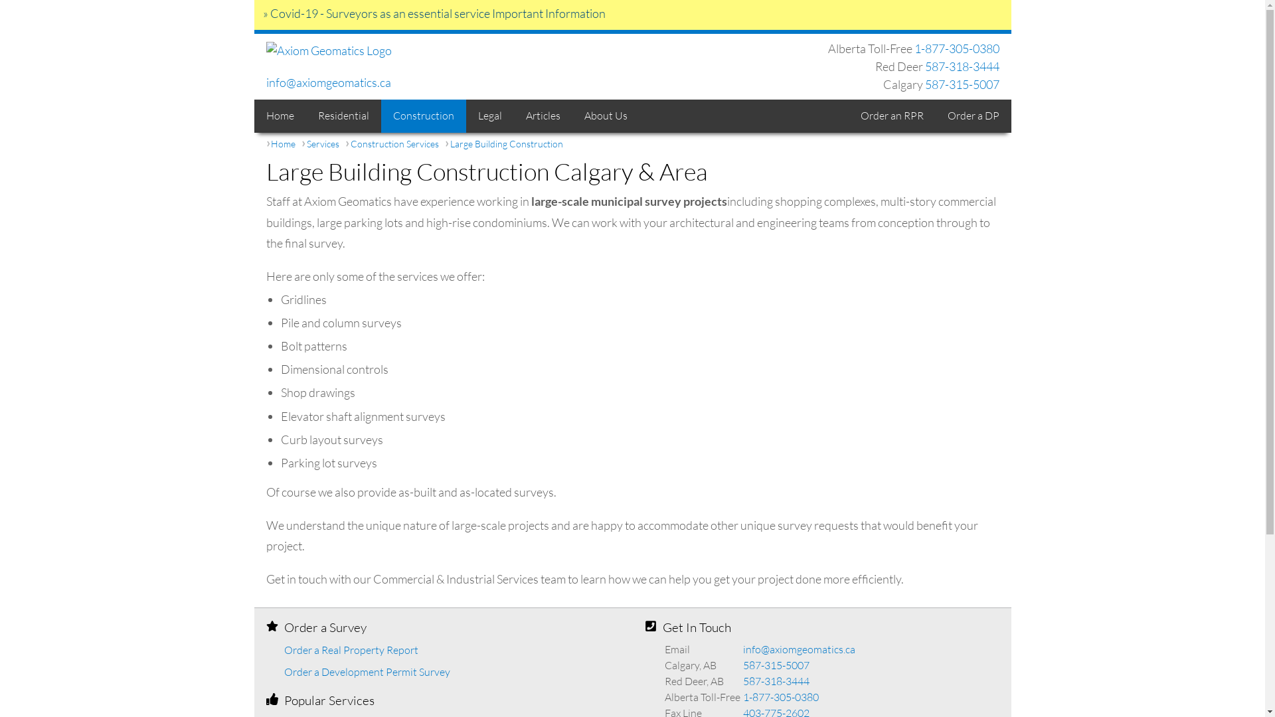 The width and height of the screenshot is (1275, 717). What do you see at coordinates (956, 49) in the screenshot?
I see `1-877-305-0380` at bounding box center [956, 49].